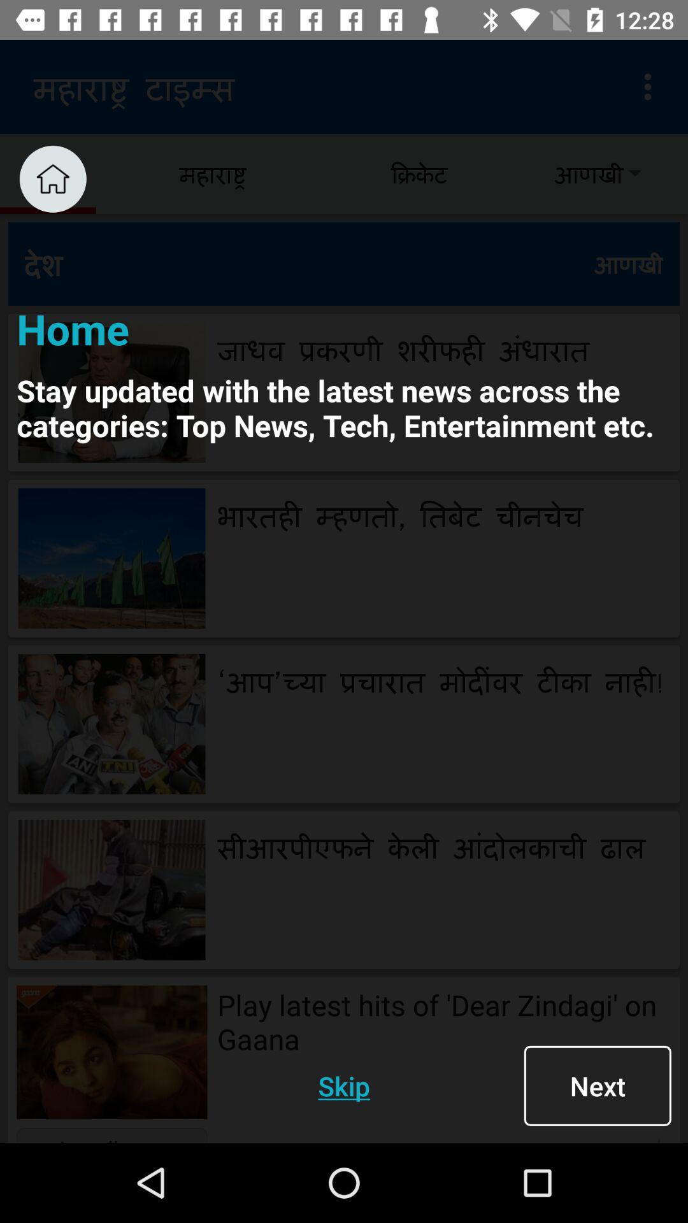 The width and height of the screenshot is (688, 1223). Describe the element at coordinates (52, 178) in the screenshot. I see `going to home` at that location.